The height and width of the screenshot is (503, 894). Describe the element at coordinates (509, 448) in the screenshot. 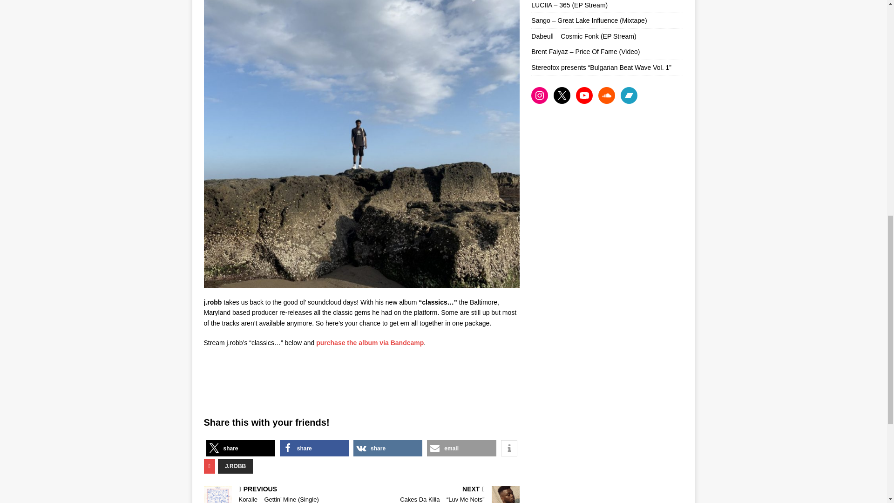

I see `More information` at that location.